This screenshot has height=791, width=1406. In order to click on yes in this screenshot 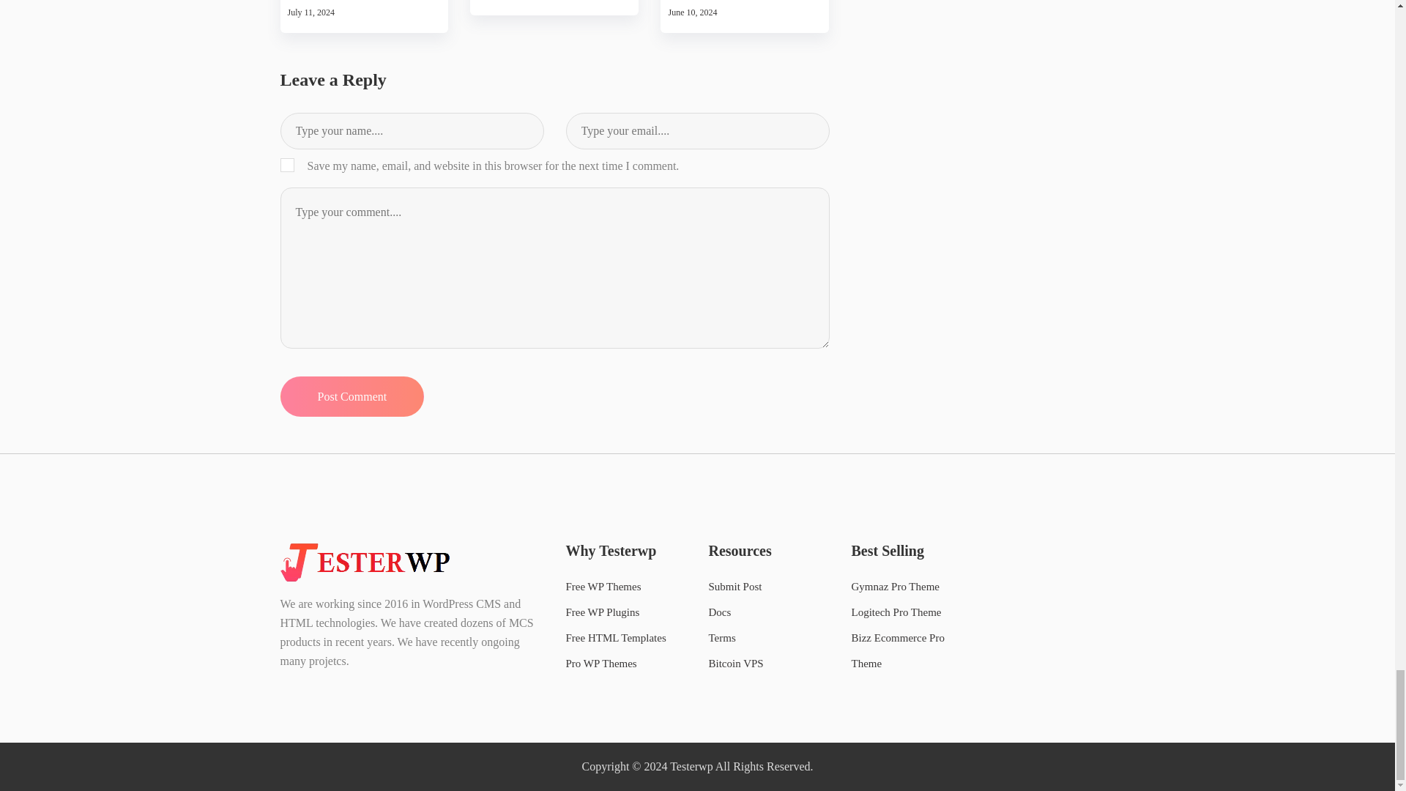, I will do `click(287, 166)`.